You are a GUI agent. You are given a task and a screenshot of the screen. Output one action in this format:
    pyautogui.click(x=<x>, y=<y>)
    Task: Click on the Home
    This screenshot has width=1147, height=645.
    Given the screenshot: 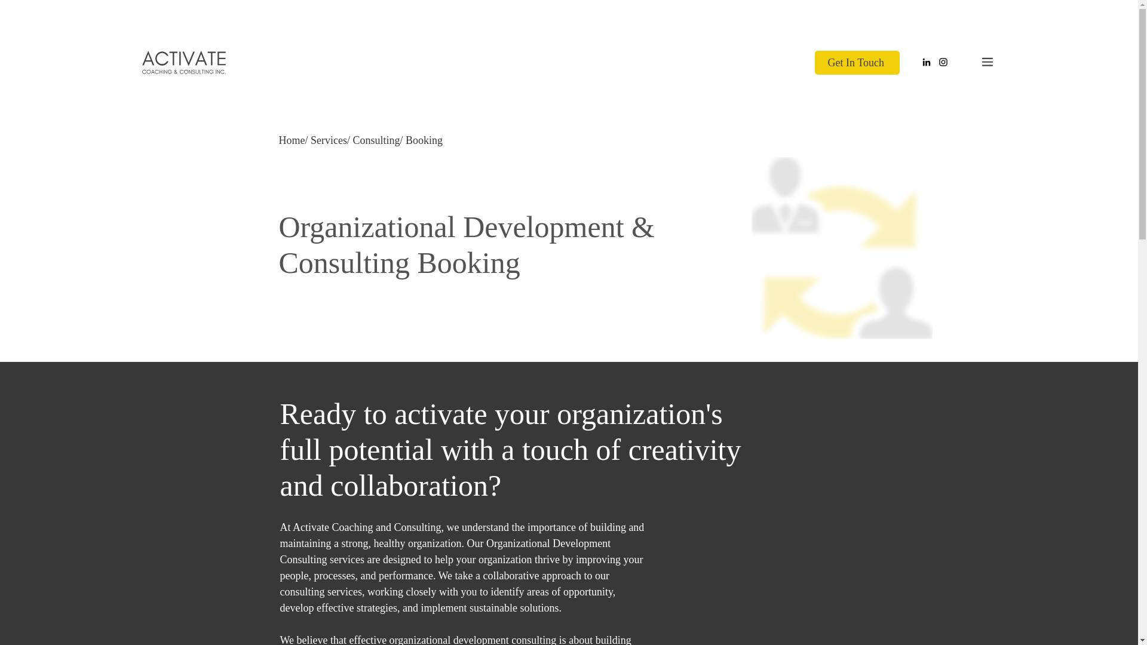 What is the action you would take?
    pyautogui.click(x=292, y=140)
    